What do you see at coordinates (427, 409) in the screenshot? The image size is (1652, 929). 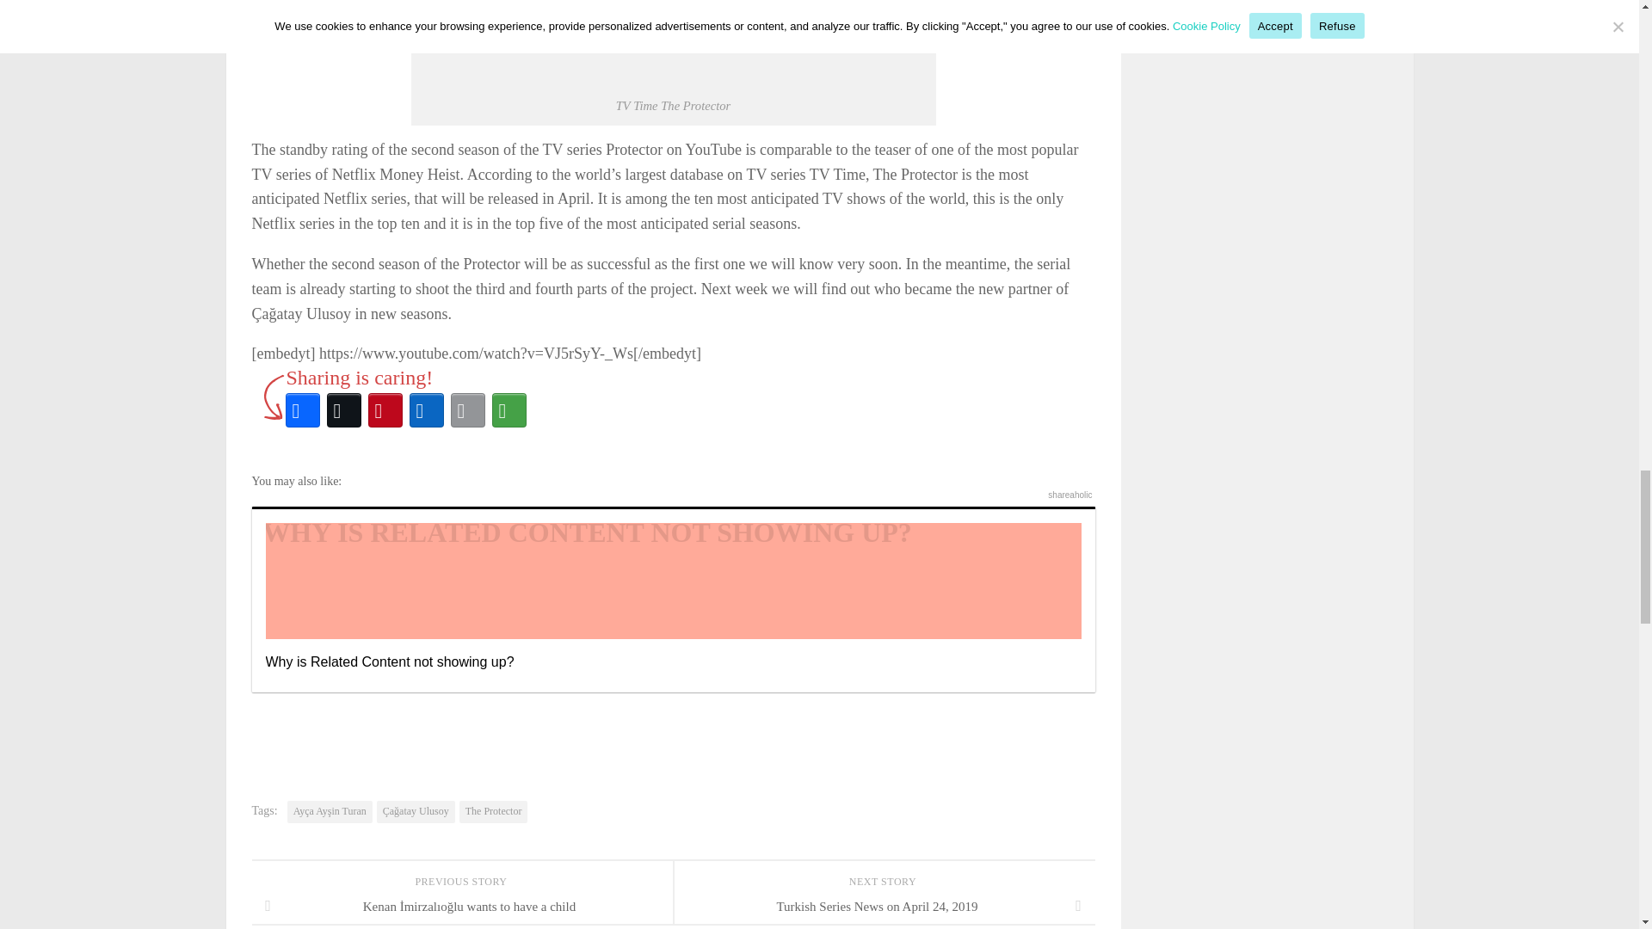 I see `LinkedIn` at bounding box center [427, 409].